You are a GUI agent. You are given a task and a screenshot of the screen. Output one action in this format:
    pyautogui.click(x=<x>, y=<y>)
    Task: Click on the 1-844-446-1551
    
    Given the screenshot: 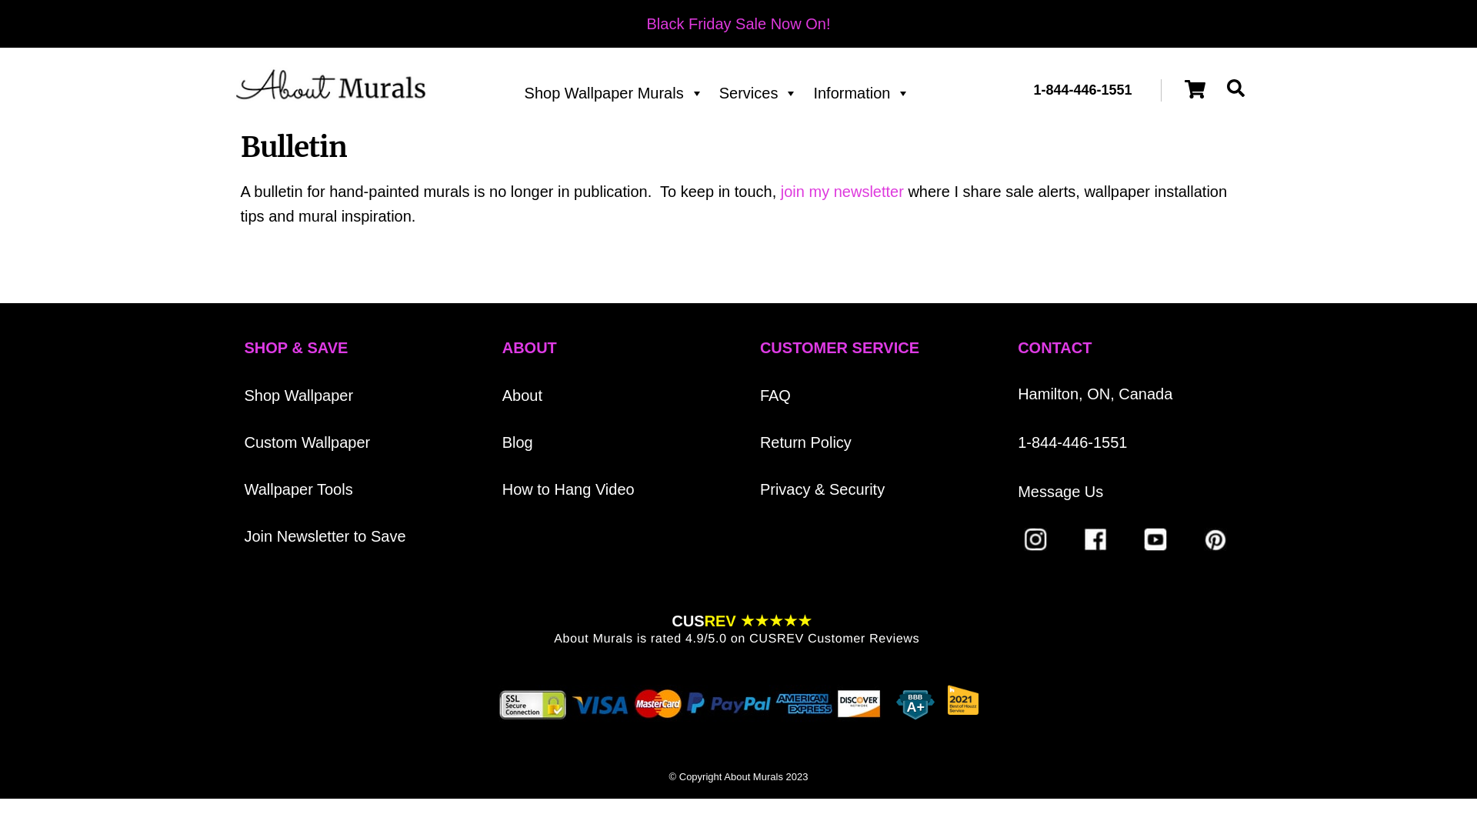 What is the action you would take?
    pyautogui.click(x=1072, y=442)
    